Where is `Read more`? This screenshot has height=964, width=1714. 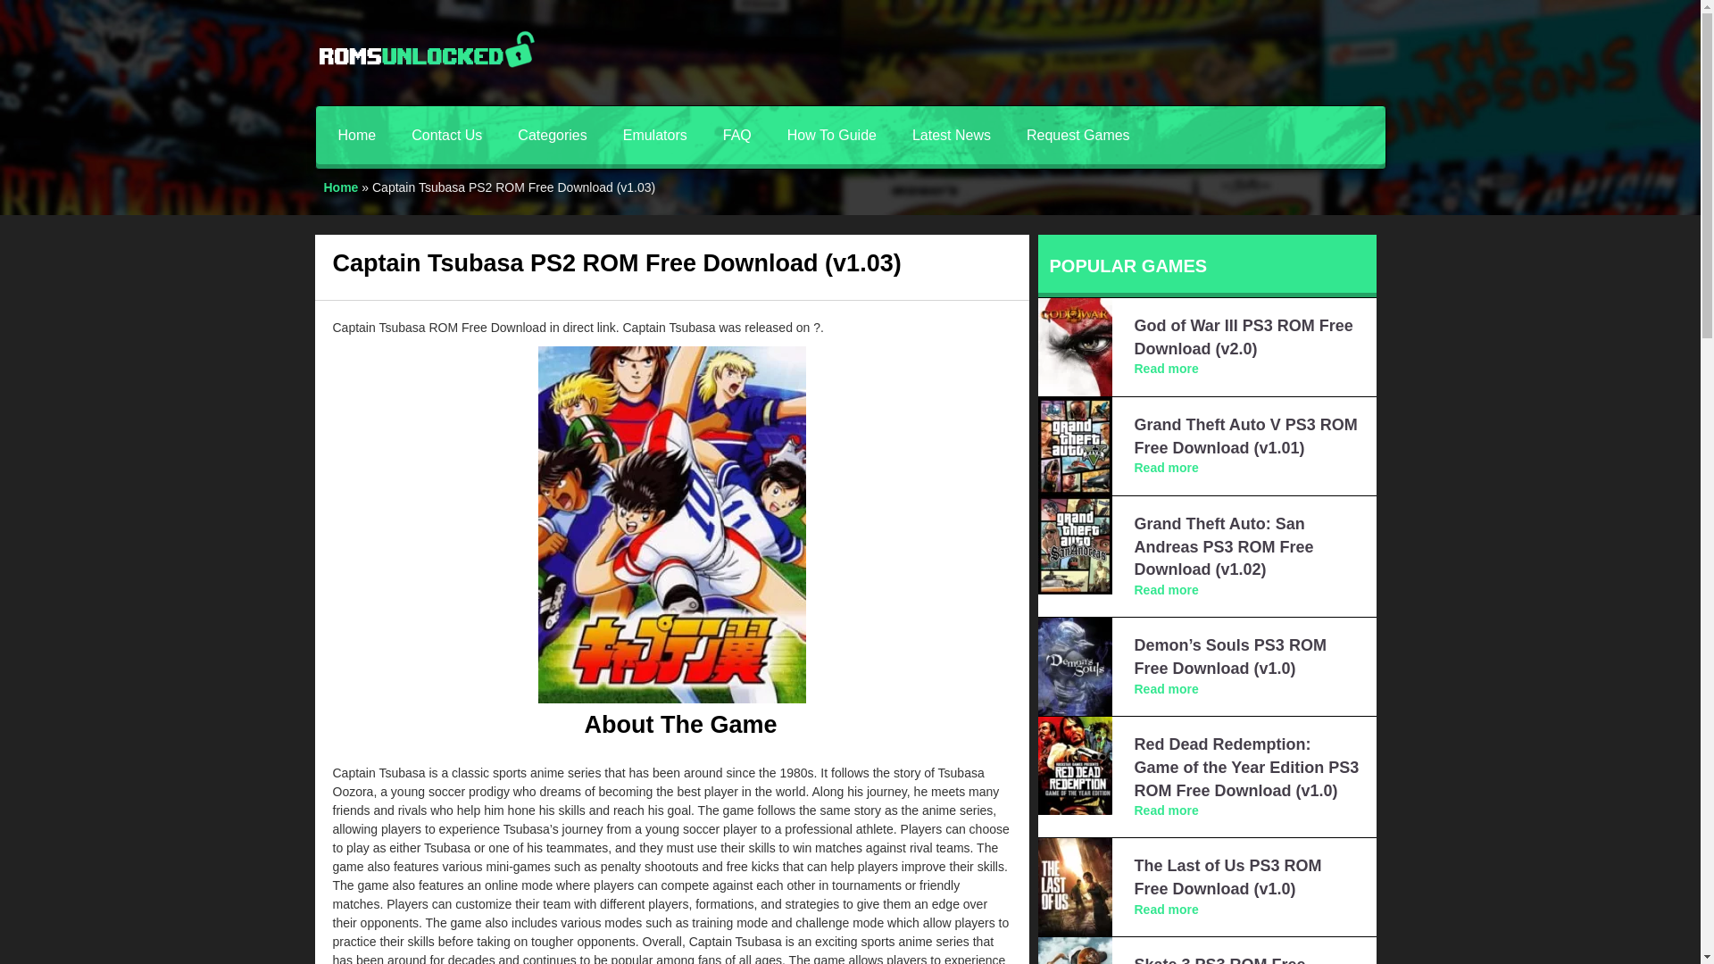 Read more is located at coordinates (1166, 369).